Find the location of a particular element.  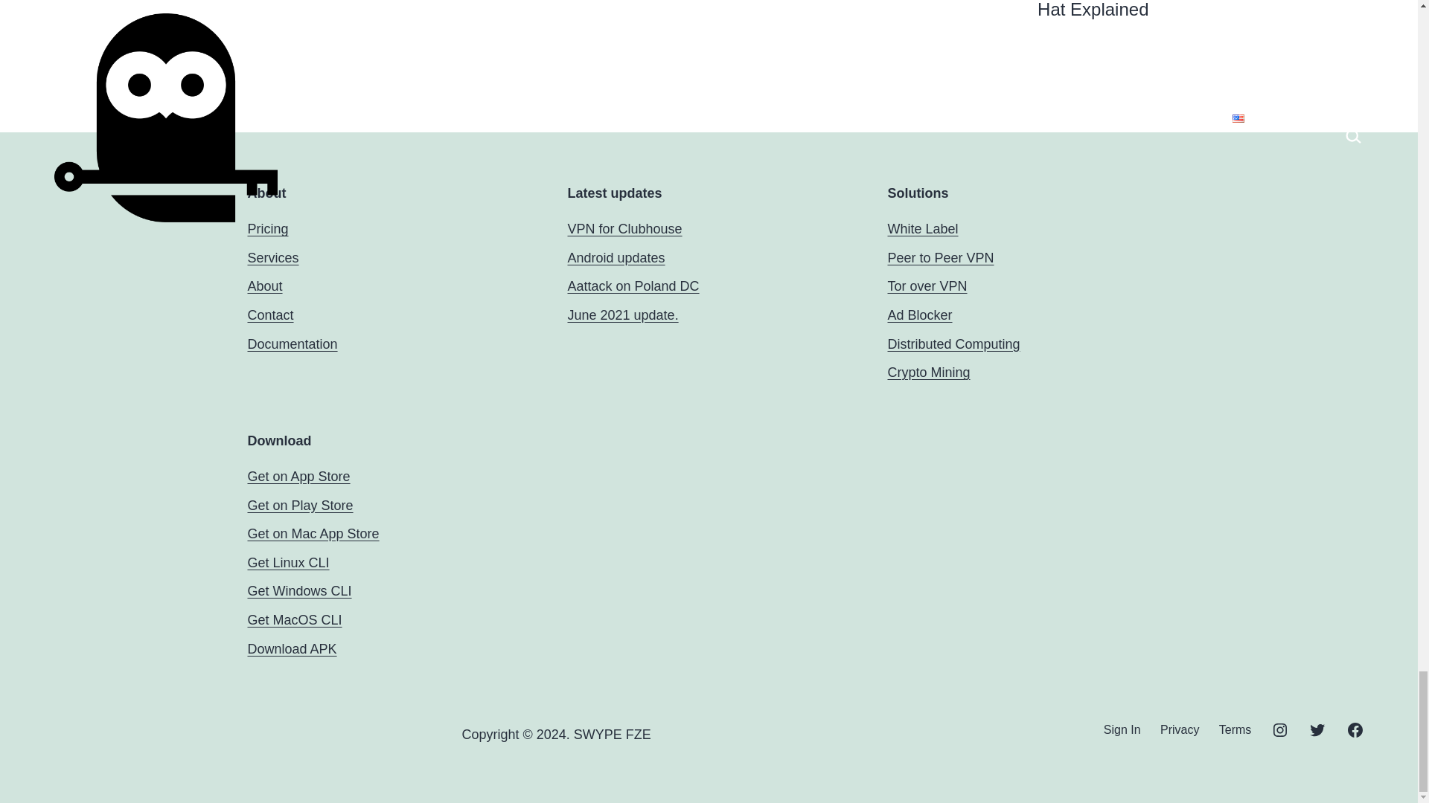

Get MacOS CLI is located at coordinates (294, 620).